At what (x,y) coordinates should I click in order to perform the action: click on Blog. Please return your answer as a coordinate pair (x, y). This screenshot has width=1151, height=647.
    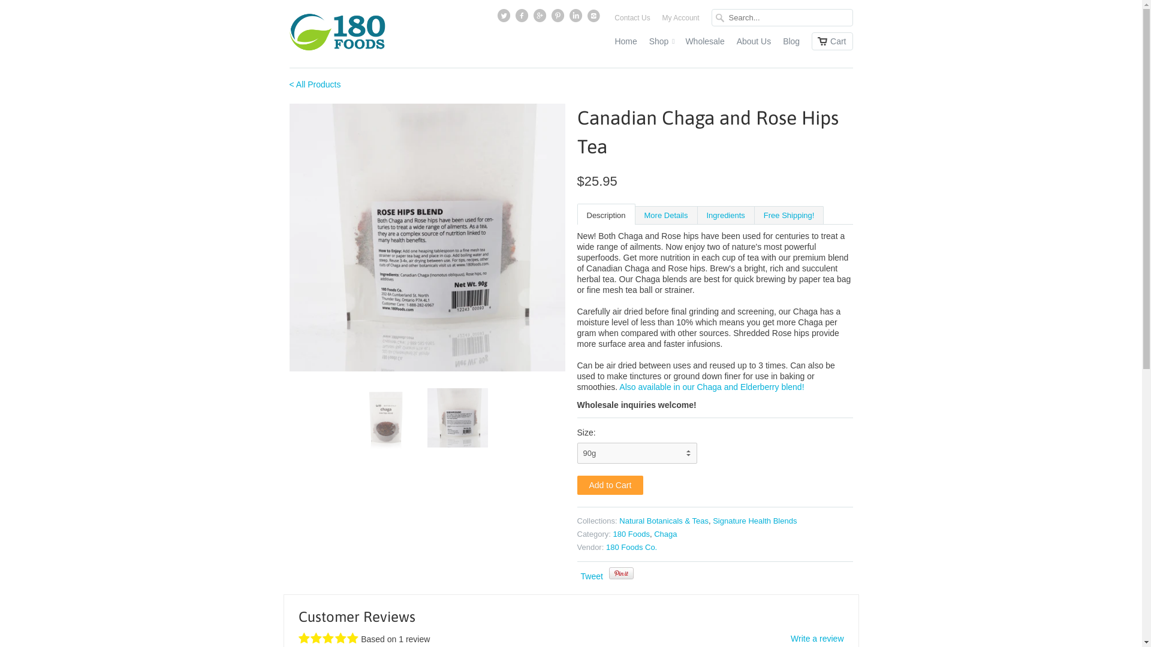
    Looking at the image, I should click on (791, 44).